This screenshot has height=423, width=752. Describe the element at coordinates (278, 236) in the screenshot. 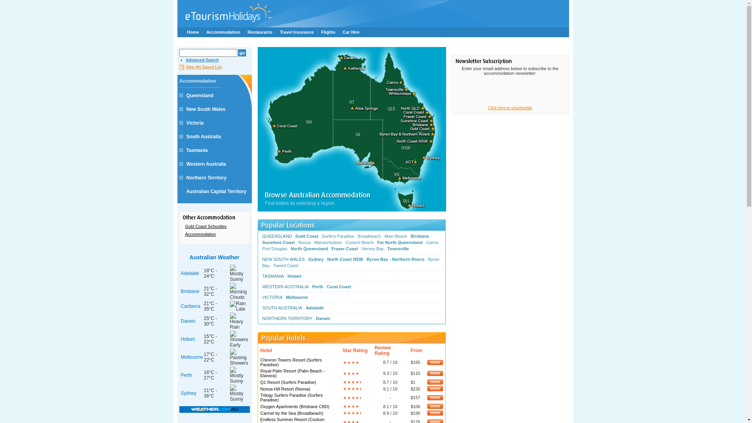

I see `QUEENSLAND` at that location.